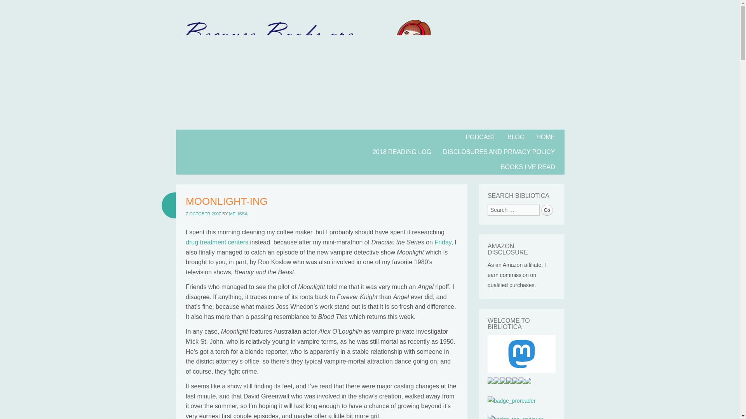  What do you see at coordinates (547, 210) in the screenshot?
I see `Go` at bounding box center [547, 210].